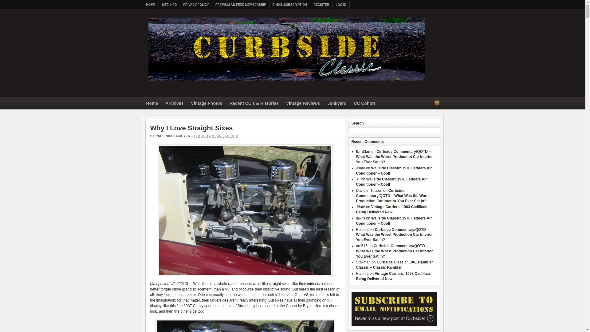 This screenshot has width=590, height=332. What do you see at coordinates (196, 5) in the screenshot?
I see `PRIVACY POLICY` at bounding box center [196, 5].